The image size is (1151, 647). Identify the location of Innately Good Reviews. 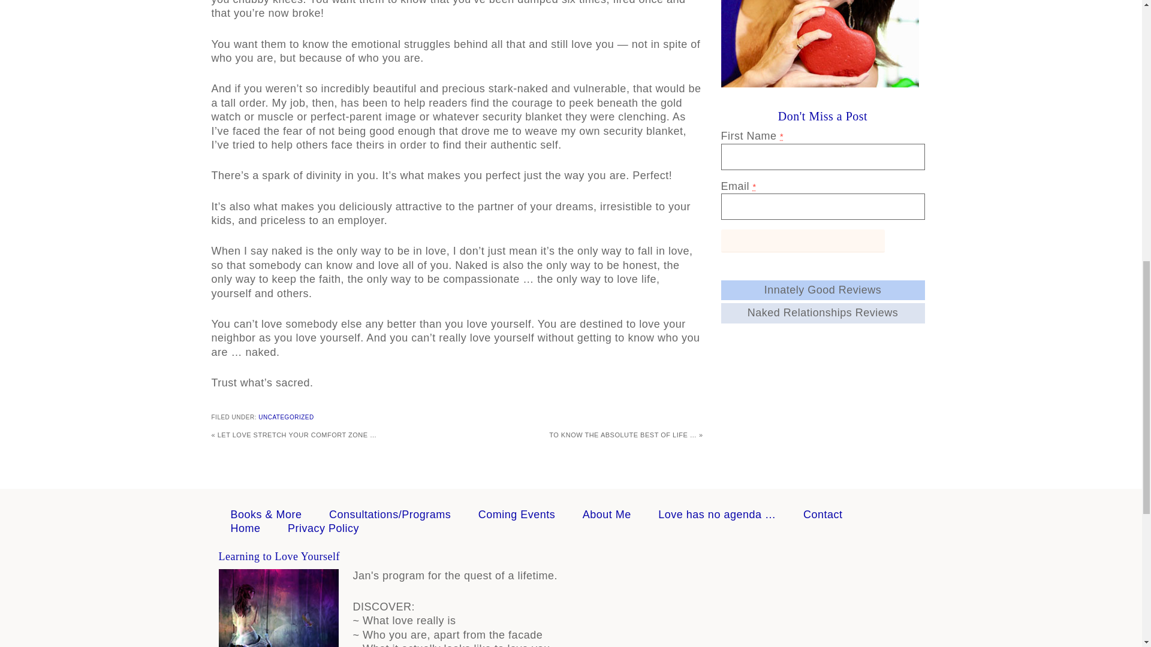
(822, 290).